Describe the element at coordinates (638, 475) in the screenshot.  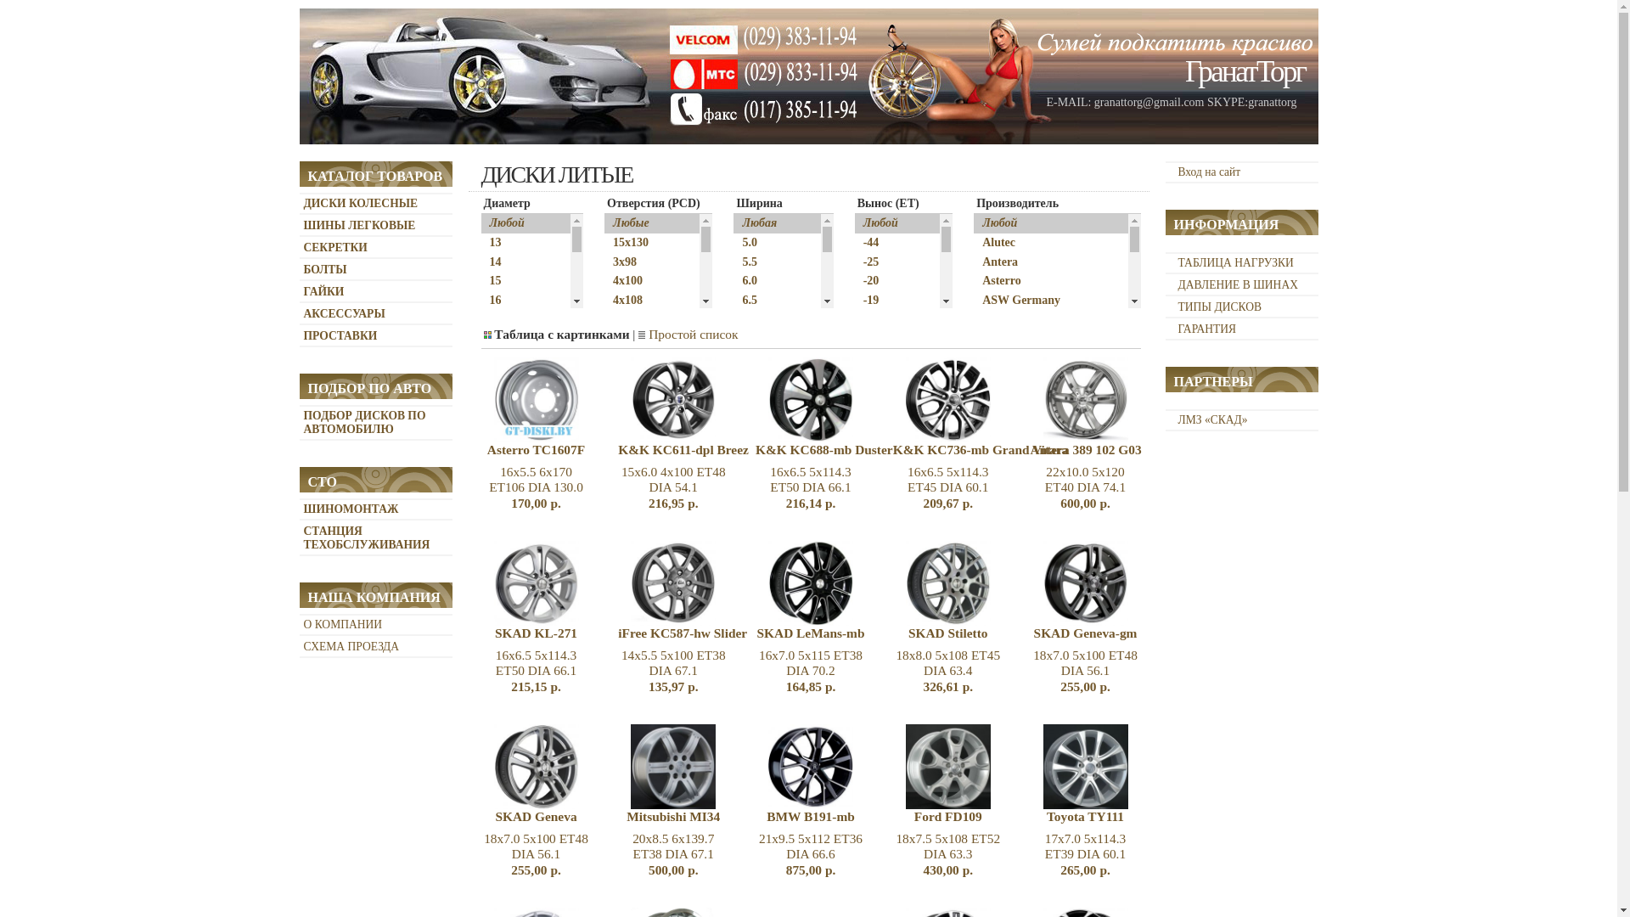
I see `5x115` at that location.